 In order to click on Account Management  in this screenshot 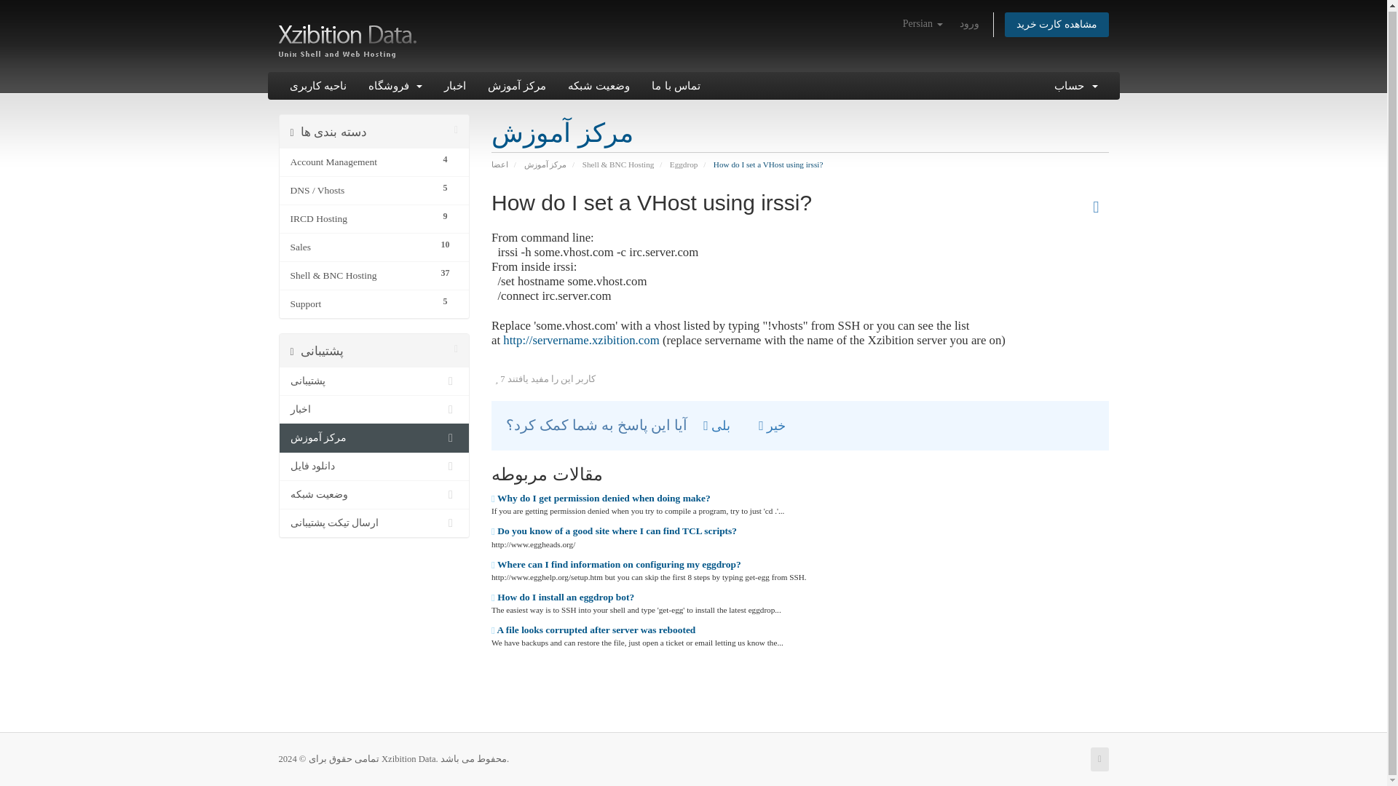, I will do `click(360, 162)`.